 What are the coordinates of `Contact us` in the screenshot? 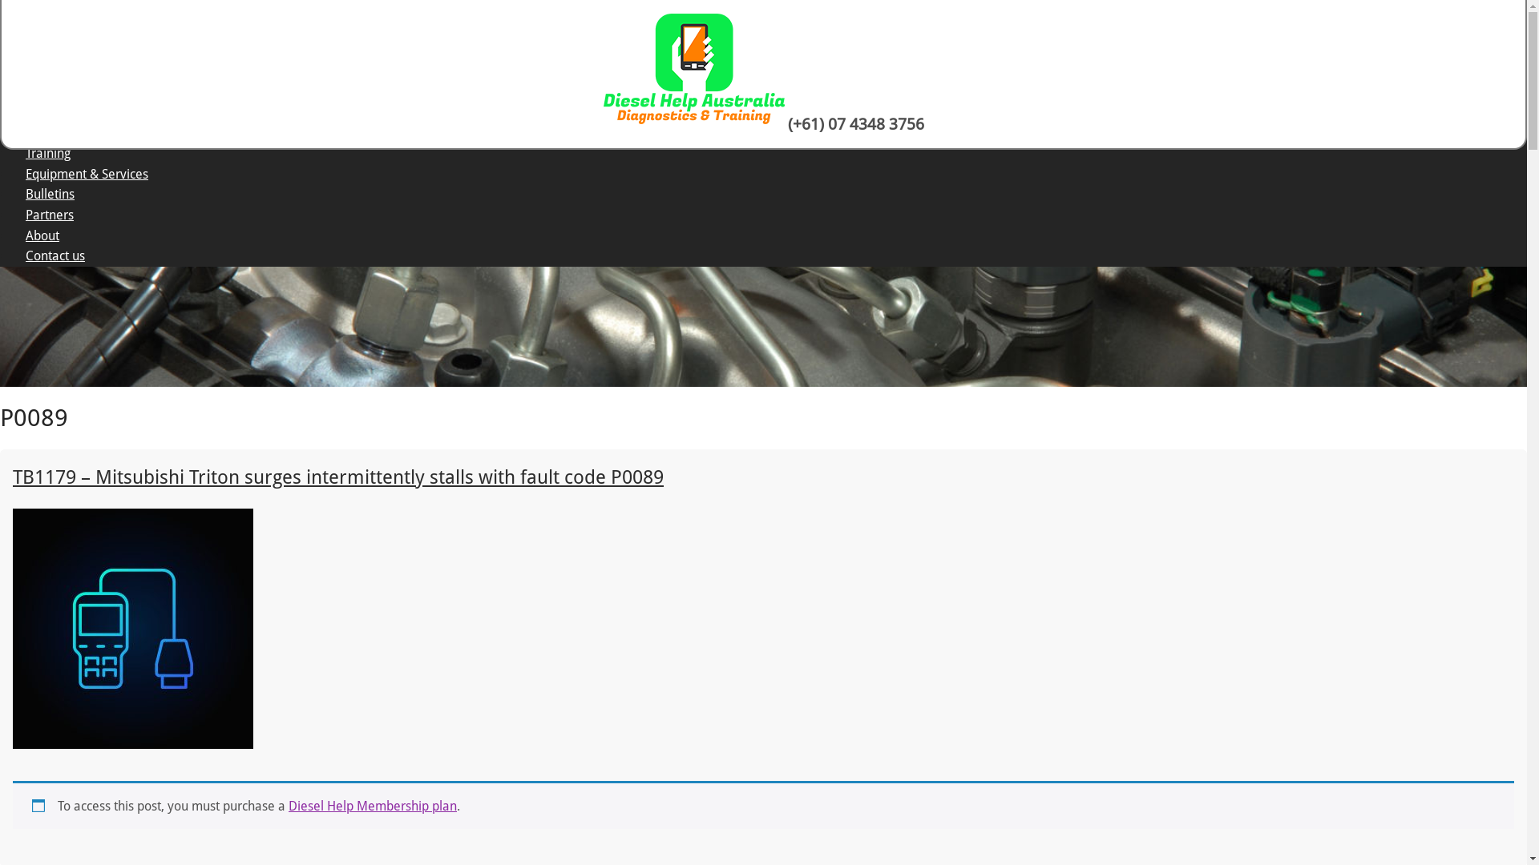 It's located at (55, 256).